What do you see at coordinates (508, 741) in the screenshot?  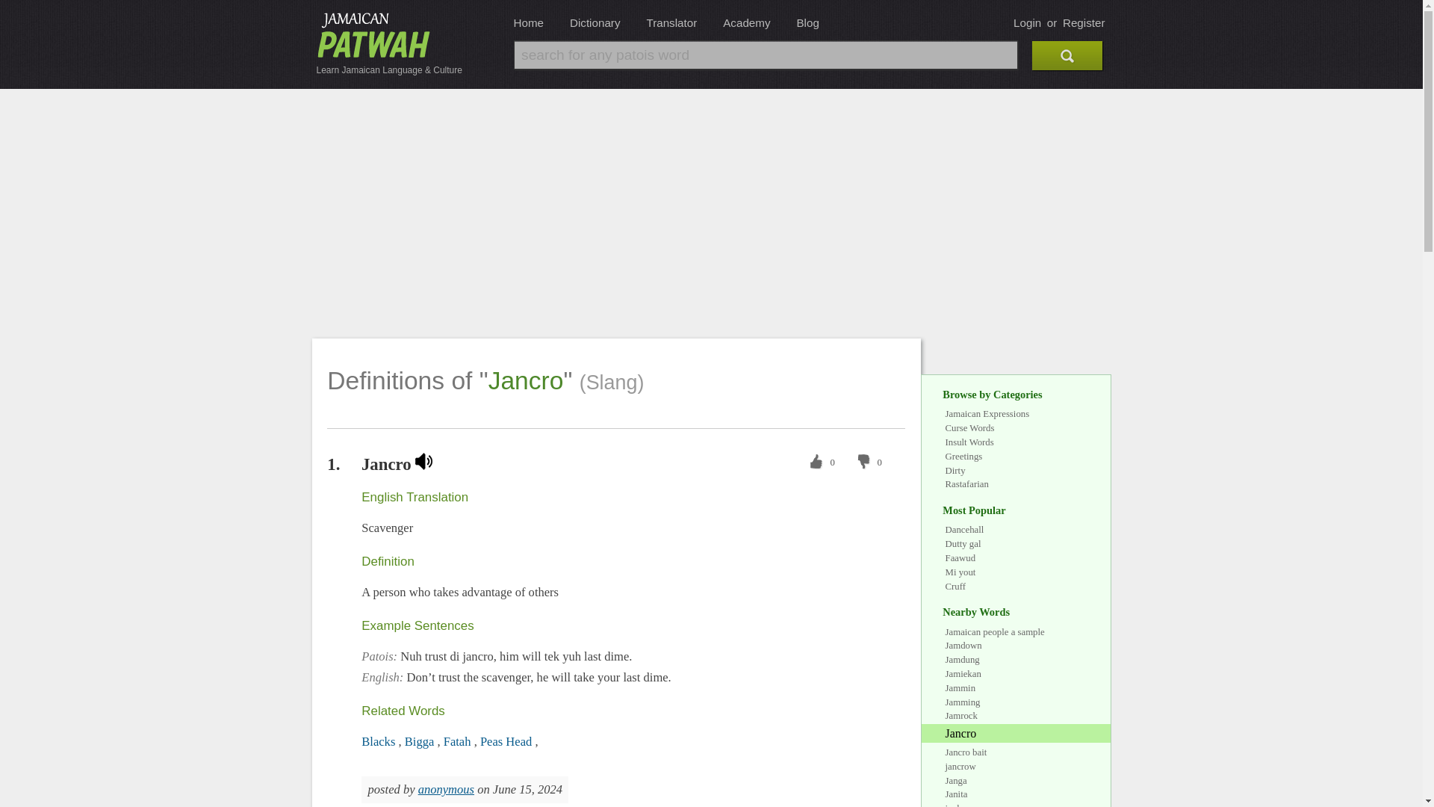 I see `Peas Head` at bounding box center [508, 741].